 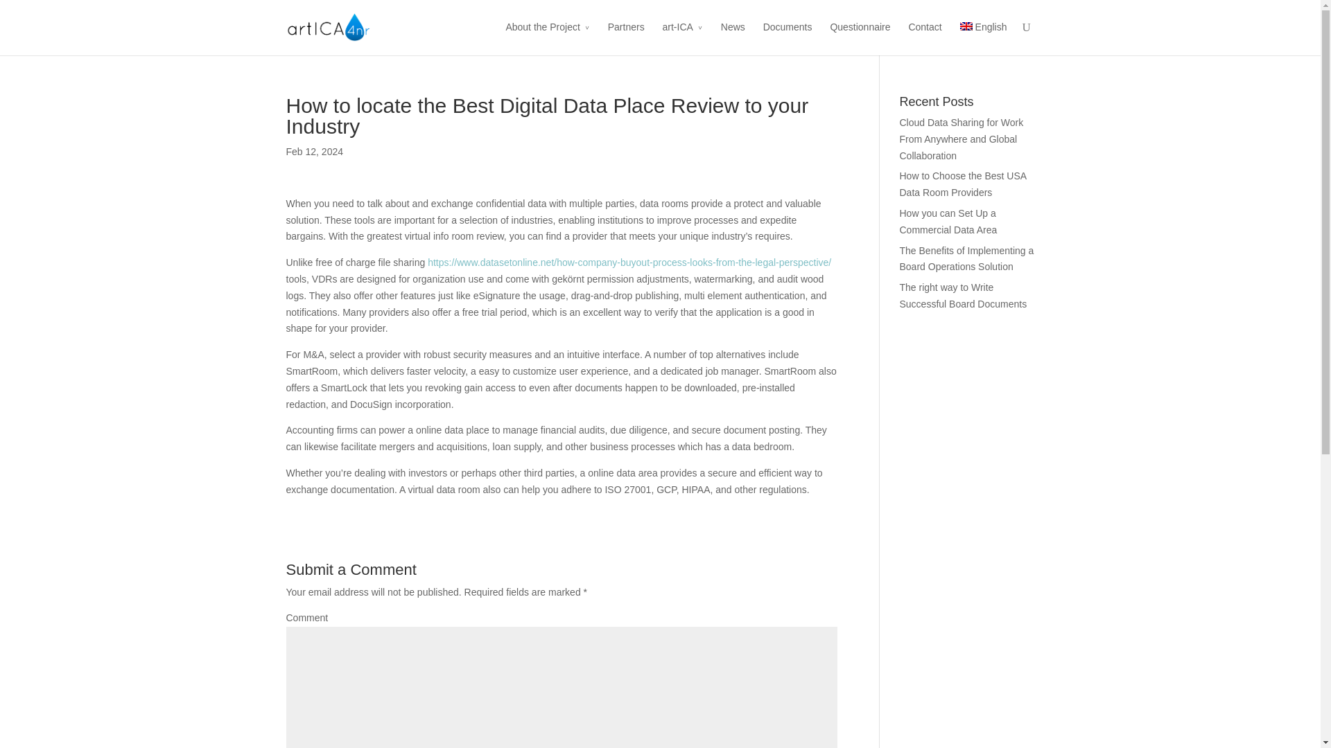 What do you see at coordinates (966, 26) in the screenshot?
I see `English` at bounding box center [966, 26].